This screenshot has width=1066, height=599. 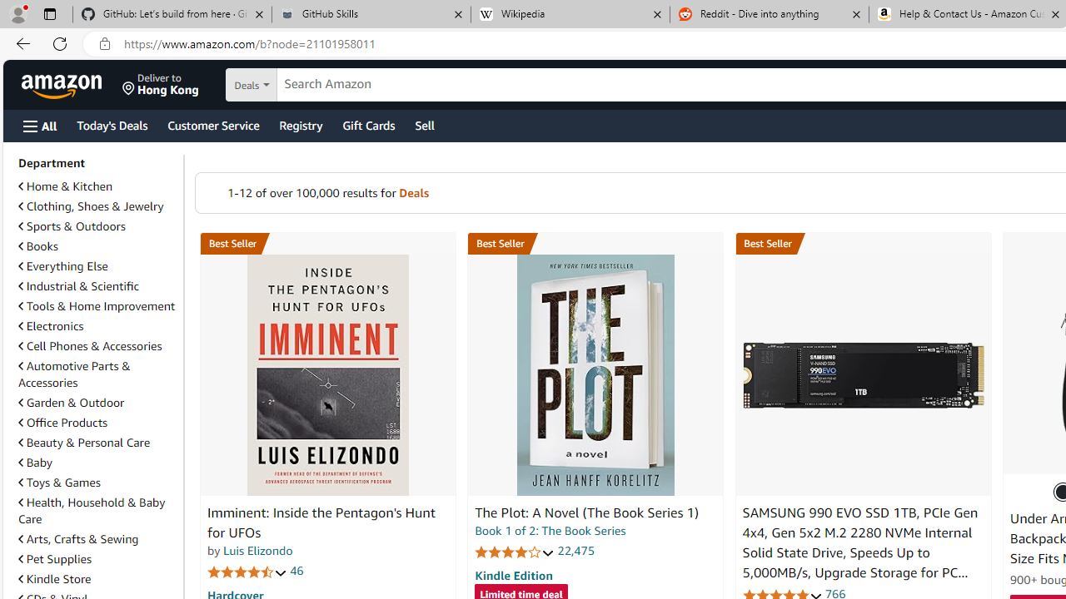 What do you see at coordinates (97, 346) in the screenshot?
I see `Cell Phones & Accessories` at bounding box center [97, 346].